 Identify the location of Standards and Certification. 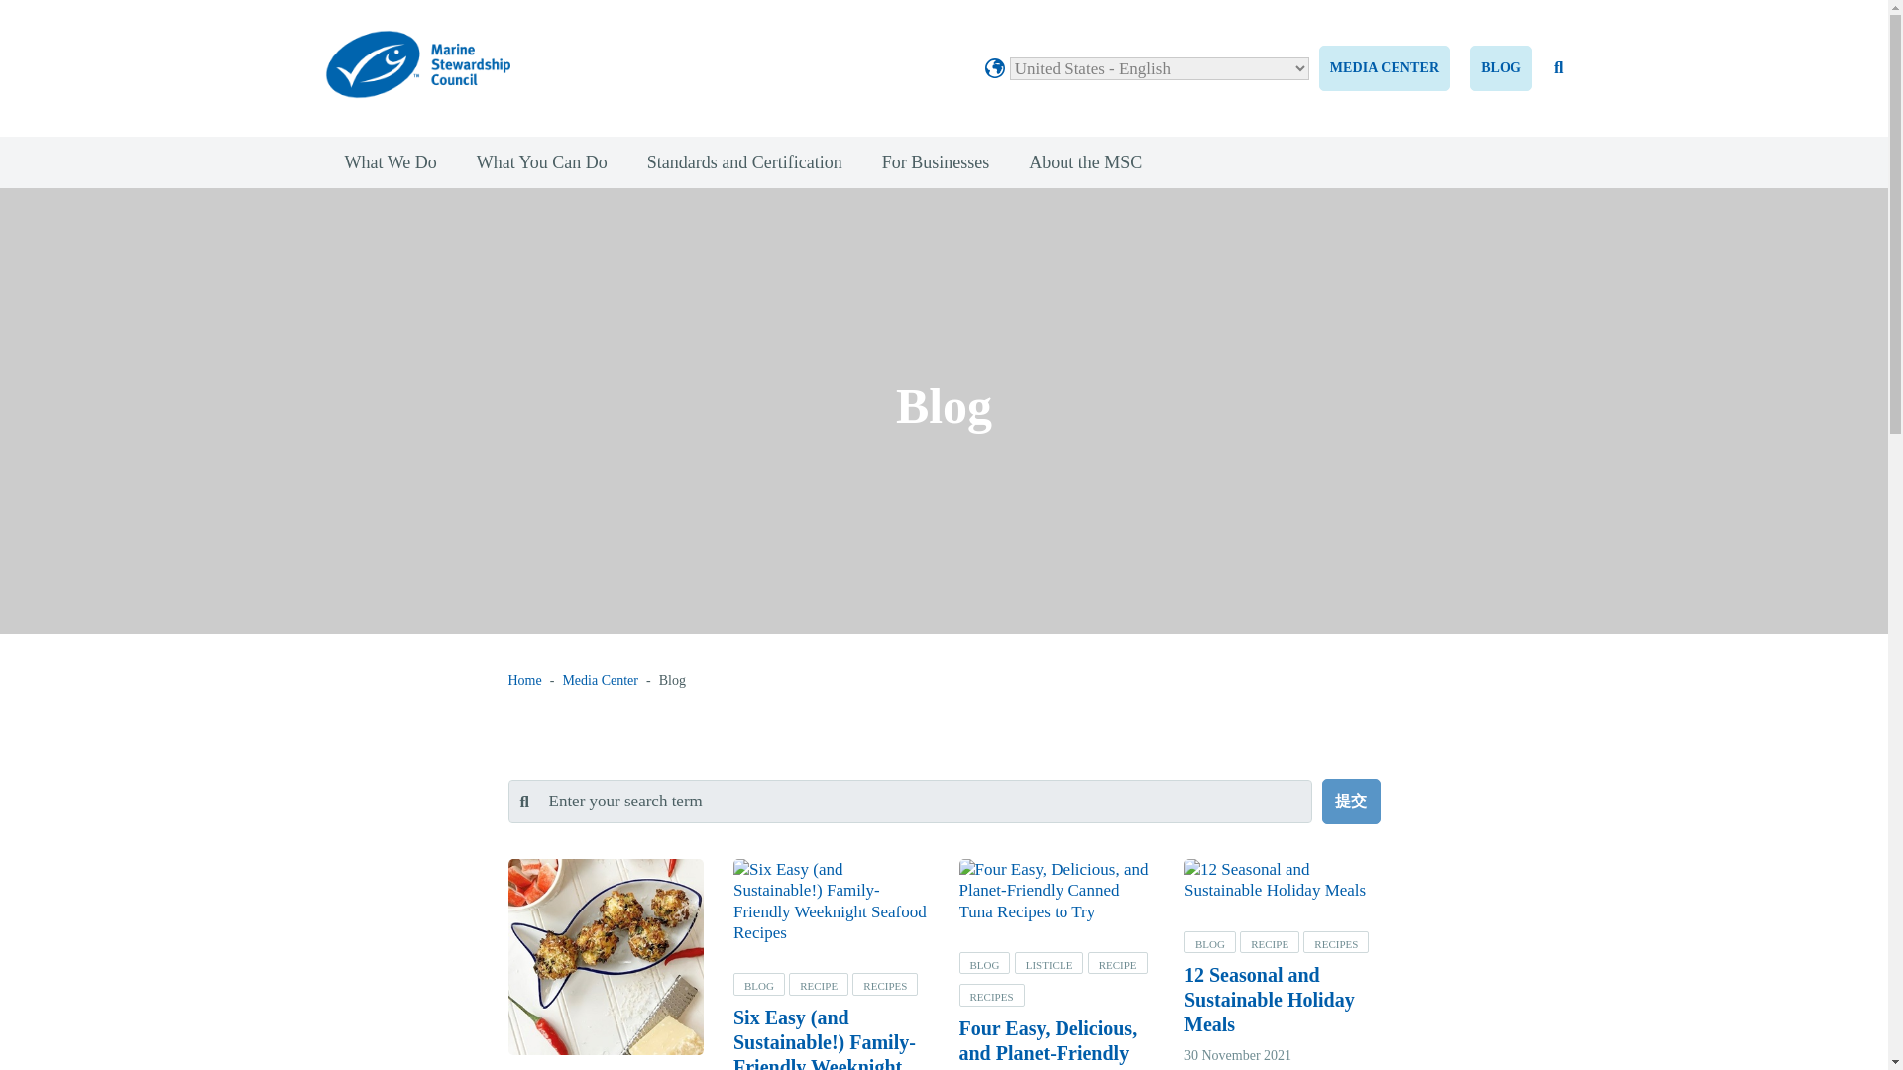
(744, 162).